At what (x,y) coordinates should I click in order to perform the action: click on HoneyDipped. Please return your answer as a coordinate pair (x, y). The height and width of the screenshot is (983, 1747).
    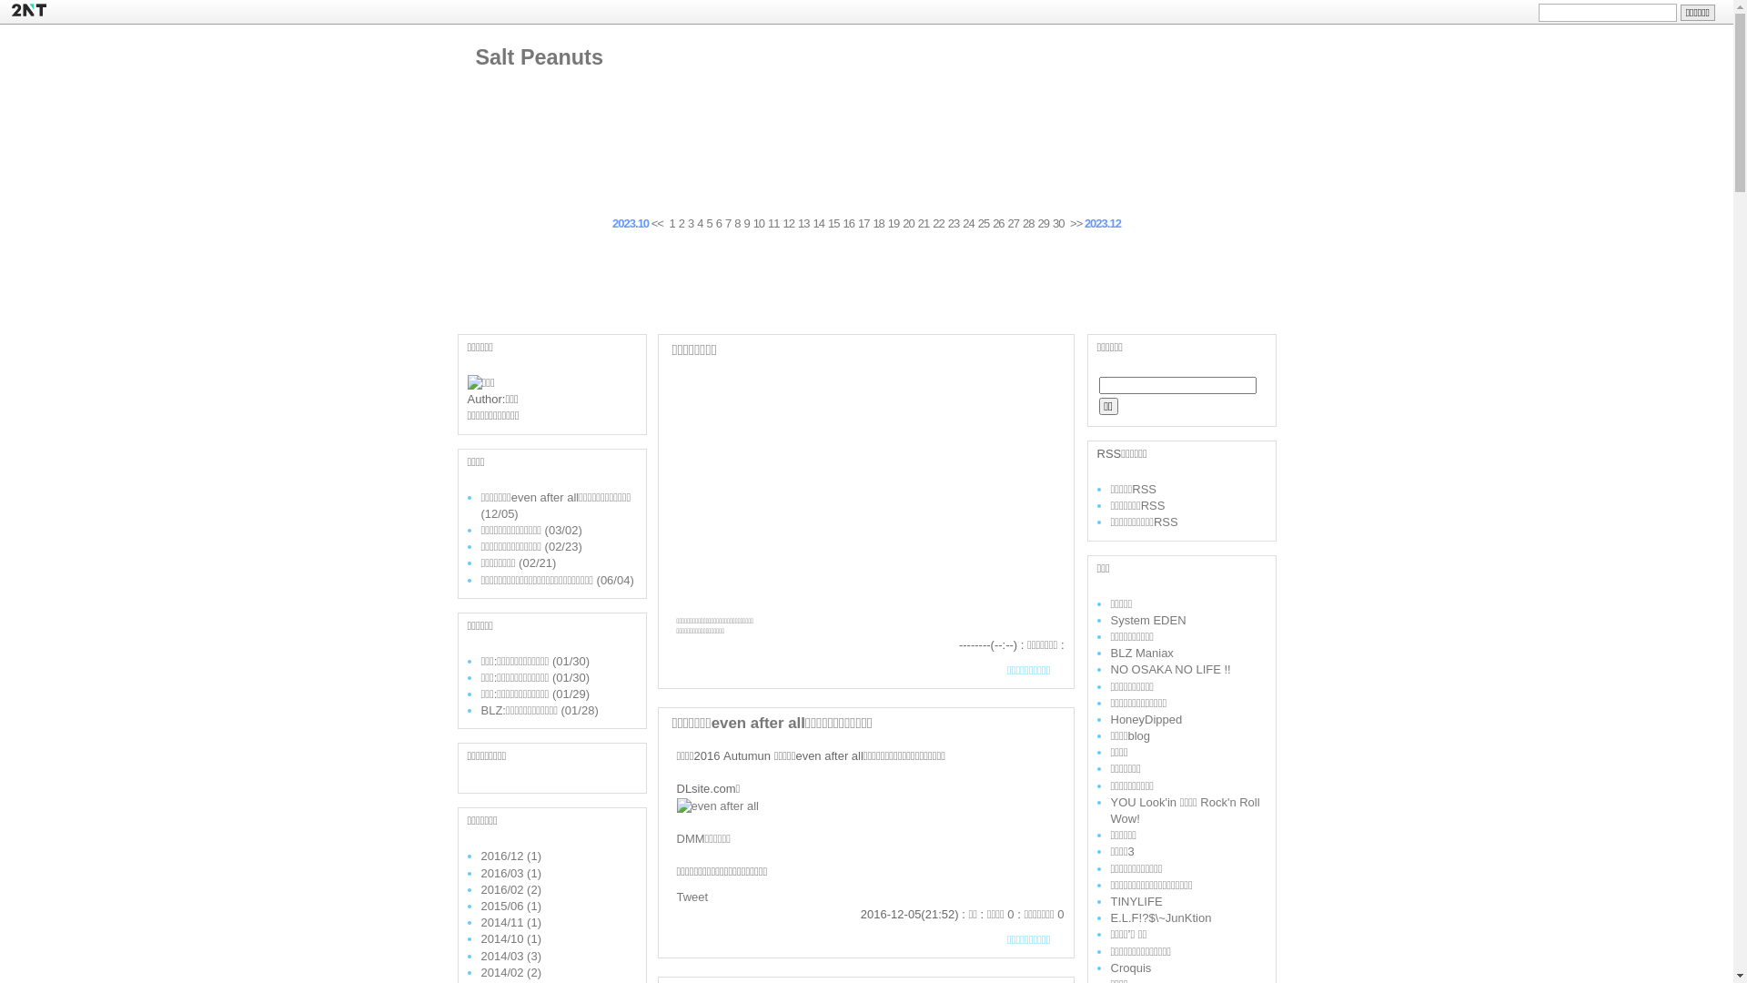
    Looking at the image, I should click on (1146, 719).